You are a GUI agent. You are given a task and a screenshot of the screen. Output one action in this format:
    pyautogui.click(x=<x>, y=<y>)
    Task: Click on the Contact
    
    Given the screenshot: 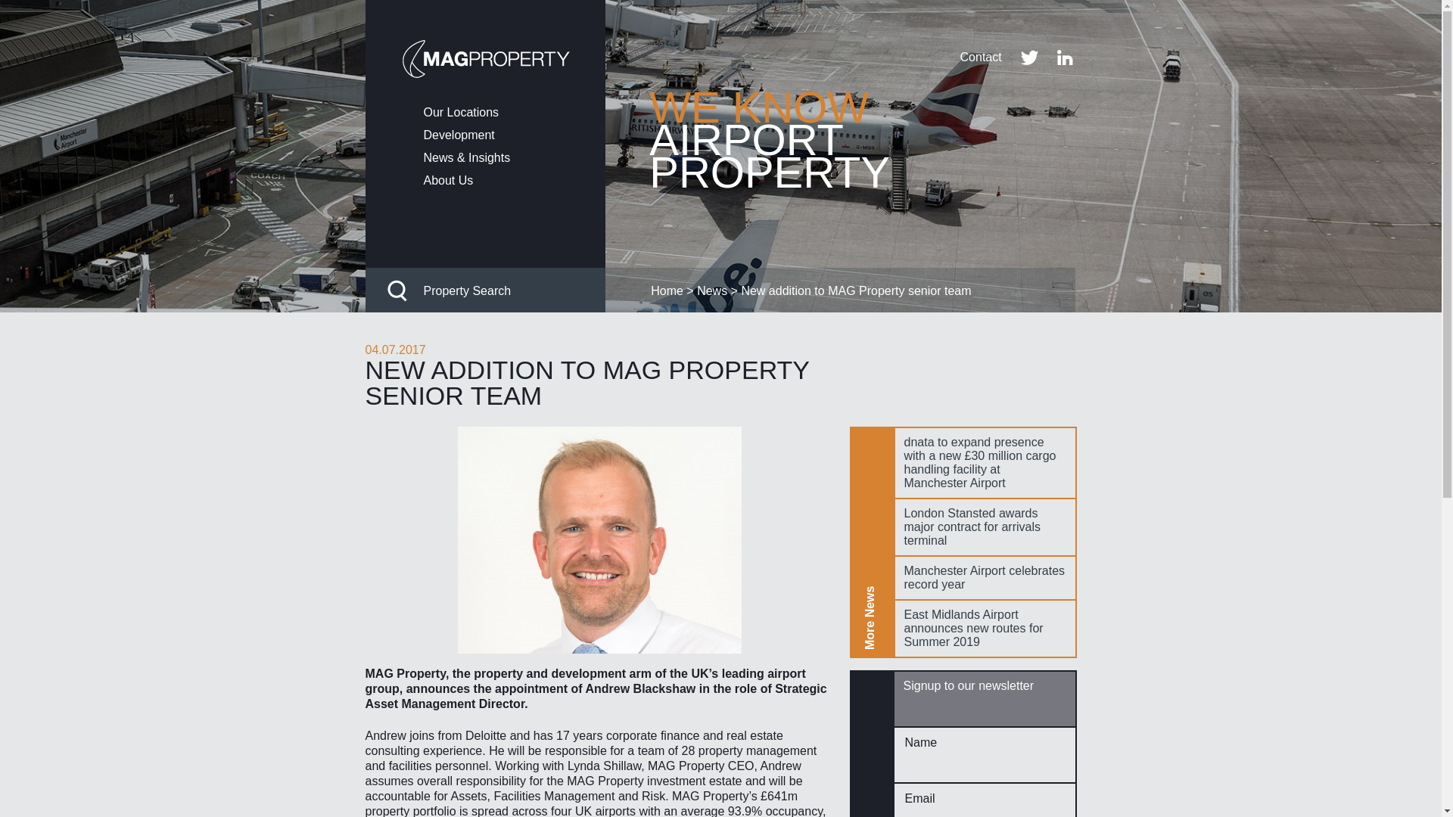 What is the action you would take?
    pyautogui.click(x=981, y=57)
    